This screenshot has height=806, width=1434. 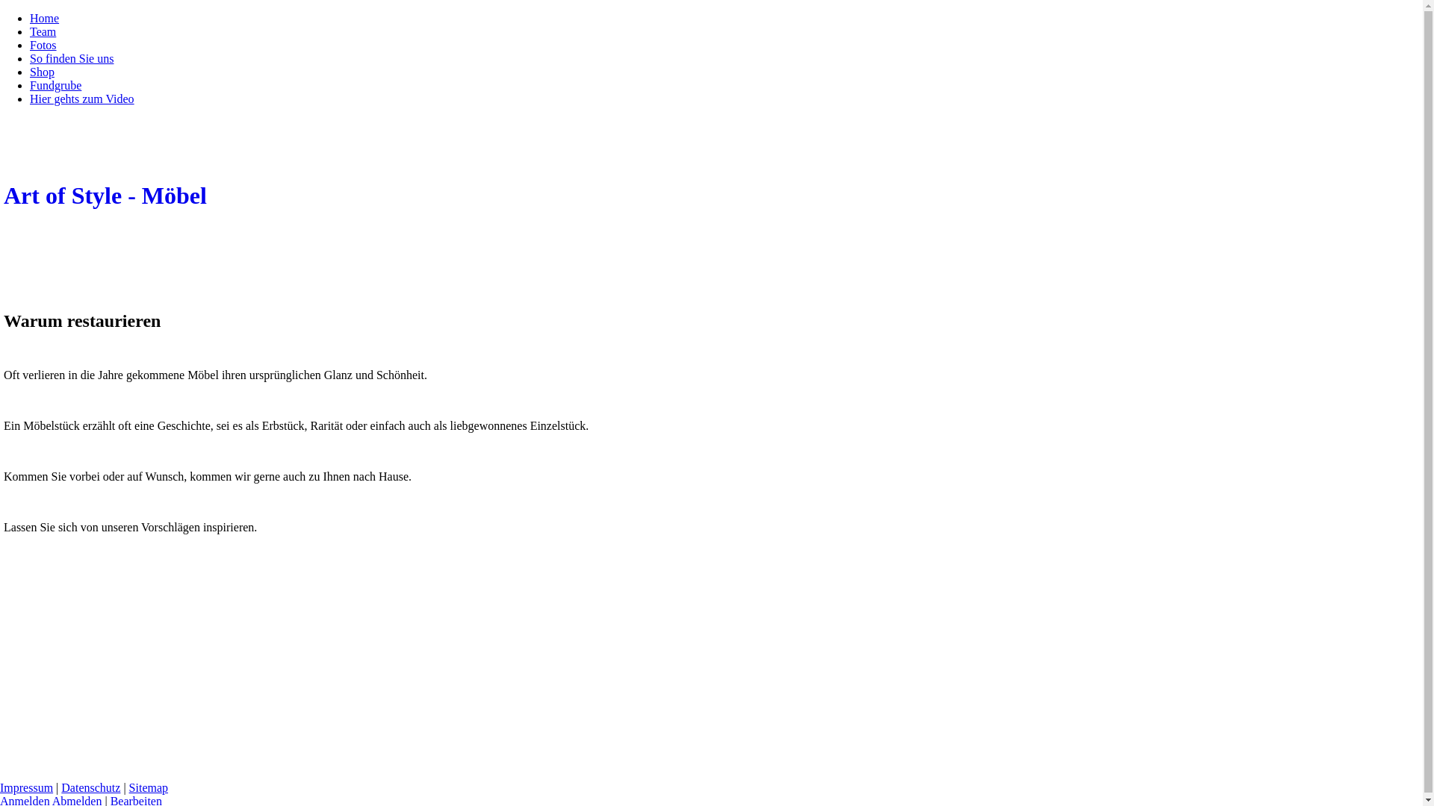 I want to click on Fundgrube, so click(x=55, y=85).